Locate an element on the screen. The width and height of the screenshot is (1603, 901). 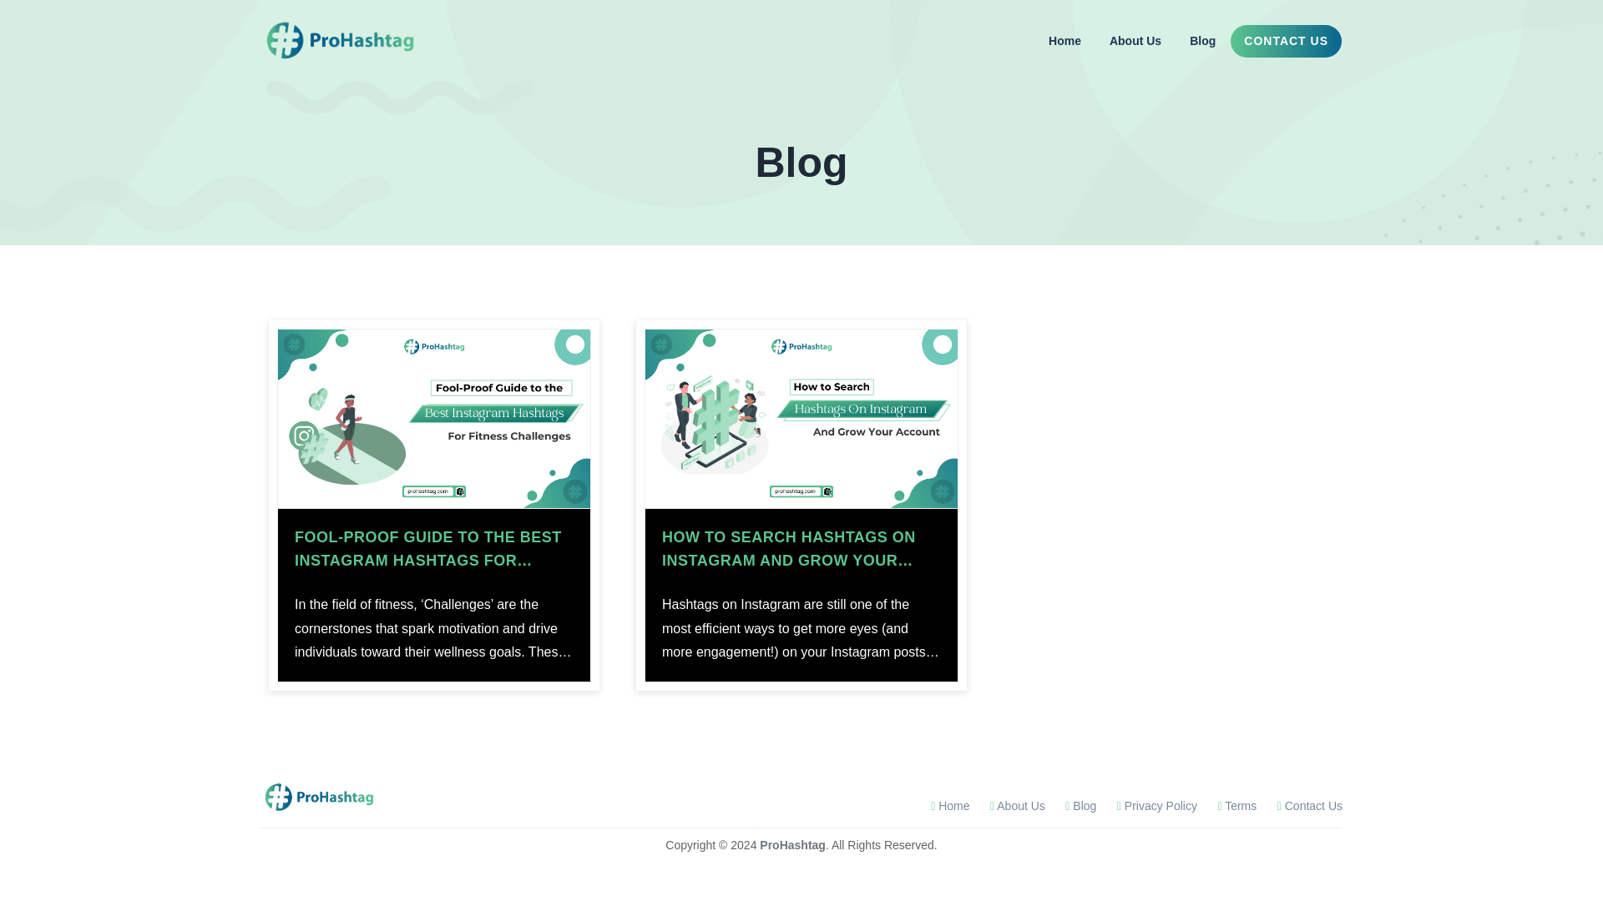
Blog is located at coordinates (1202, 42).